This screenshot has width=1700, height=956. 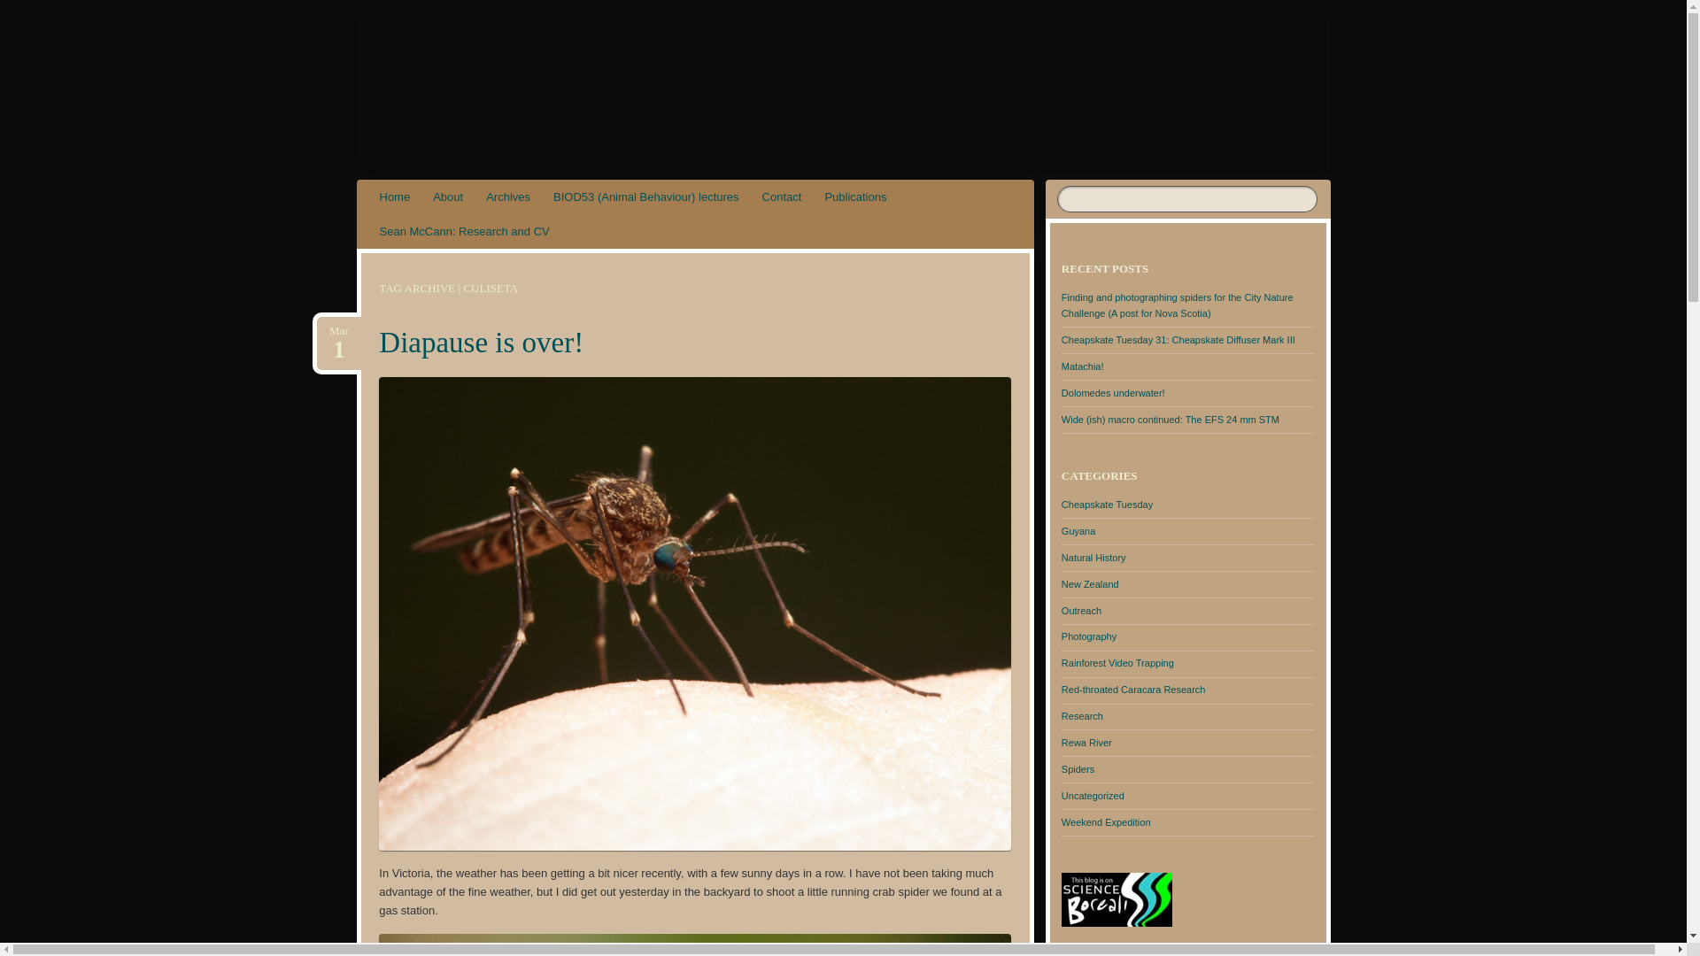 I want to click on Rewa River, so click(x=1086, y=742).